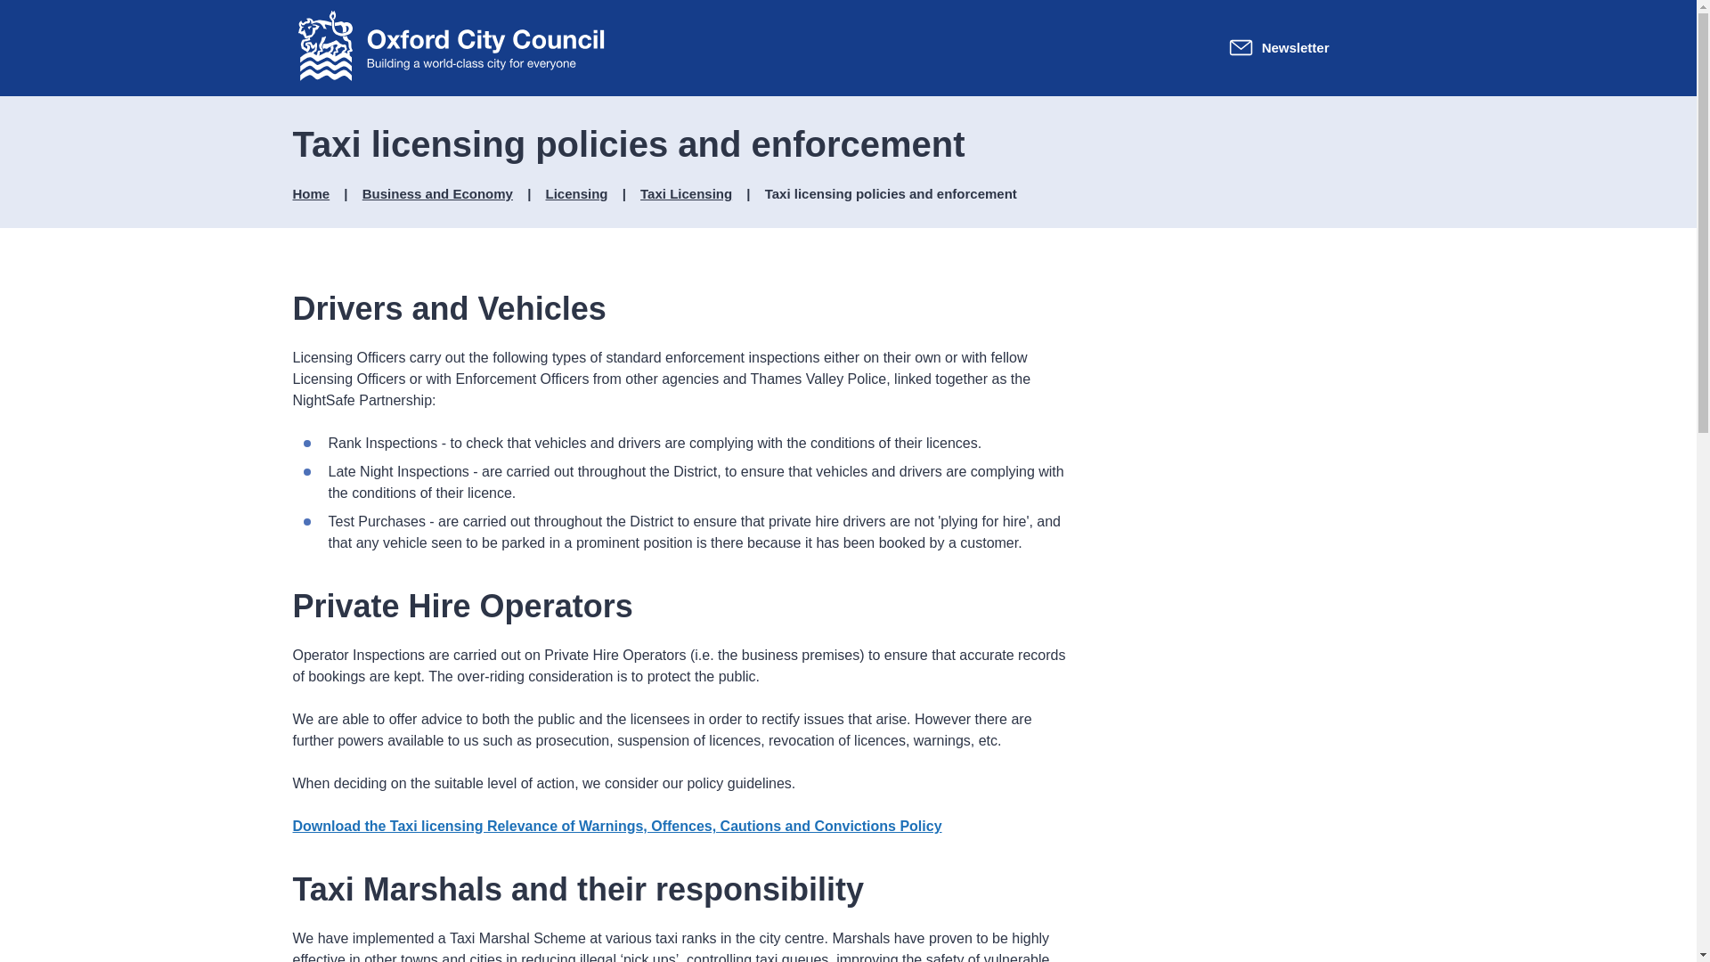 This screenshot has width=1710, height=962. I want to click on Licensing, so click(575, 194).